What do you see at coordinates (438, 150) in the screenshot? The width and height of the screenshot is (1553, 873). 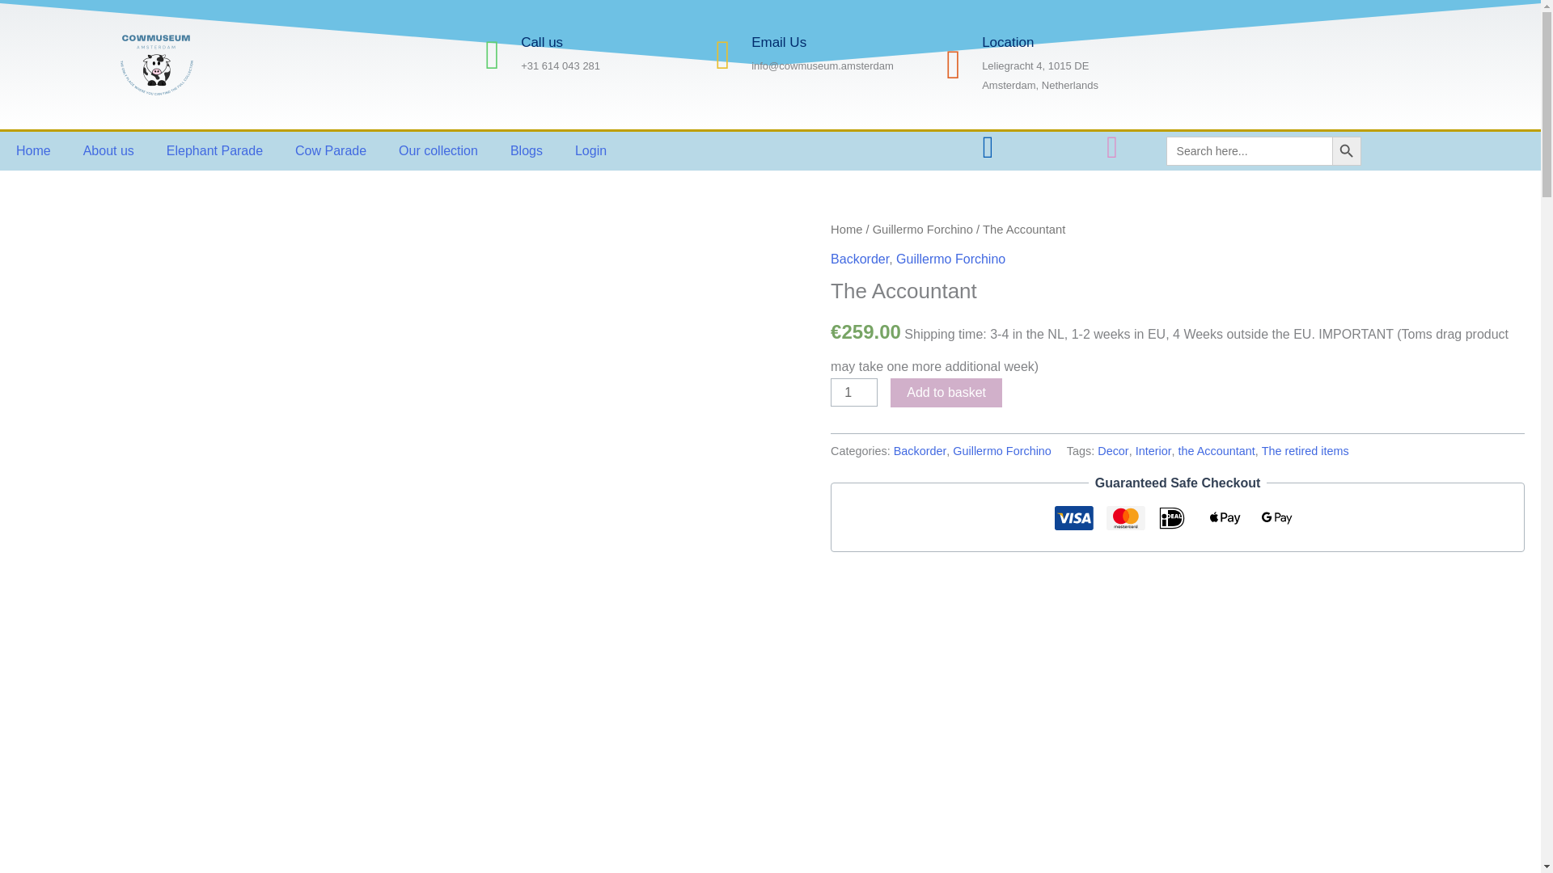 I see `Our collection` at bounding box center [438, 150].